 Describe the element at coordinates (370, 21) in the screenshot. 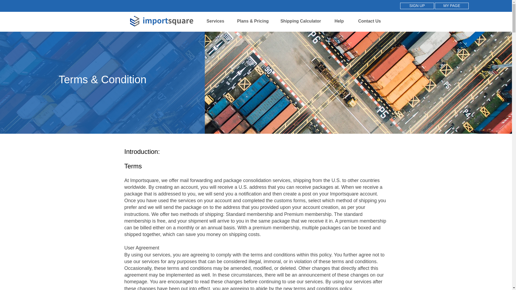

I see `Contact Us` at that location.